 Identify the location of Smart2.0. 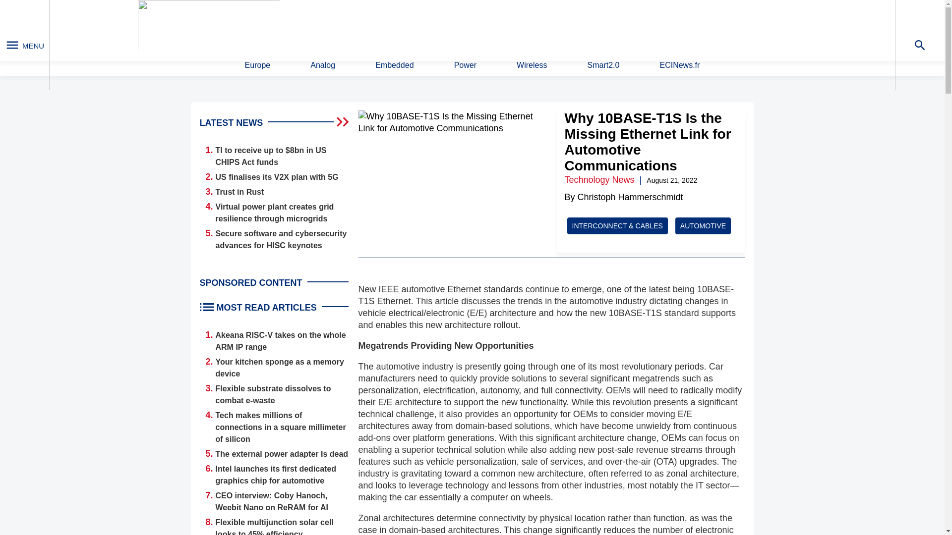
(603, 65).